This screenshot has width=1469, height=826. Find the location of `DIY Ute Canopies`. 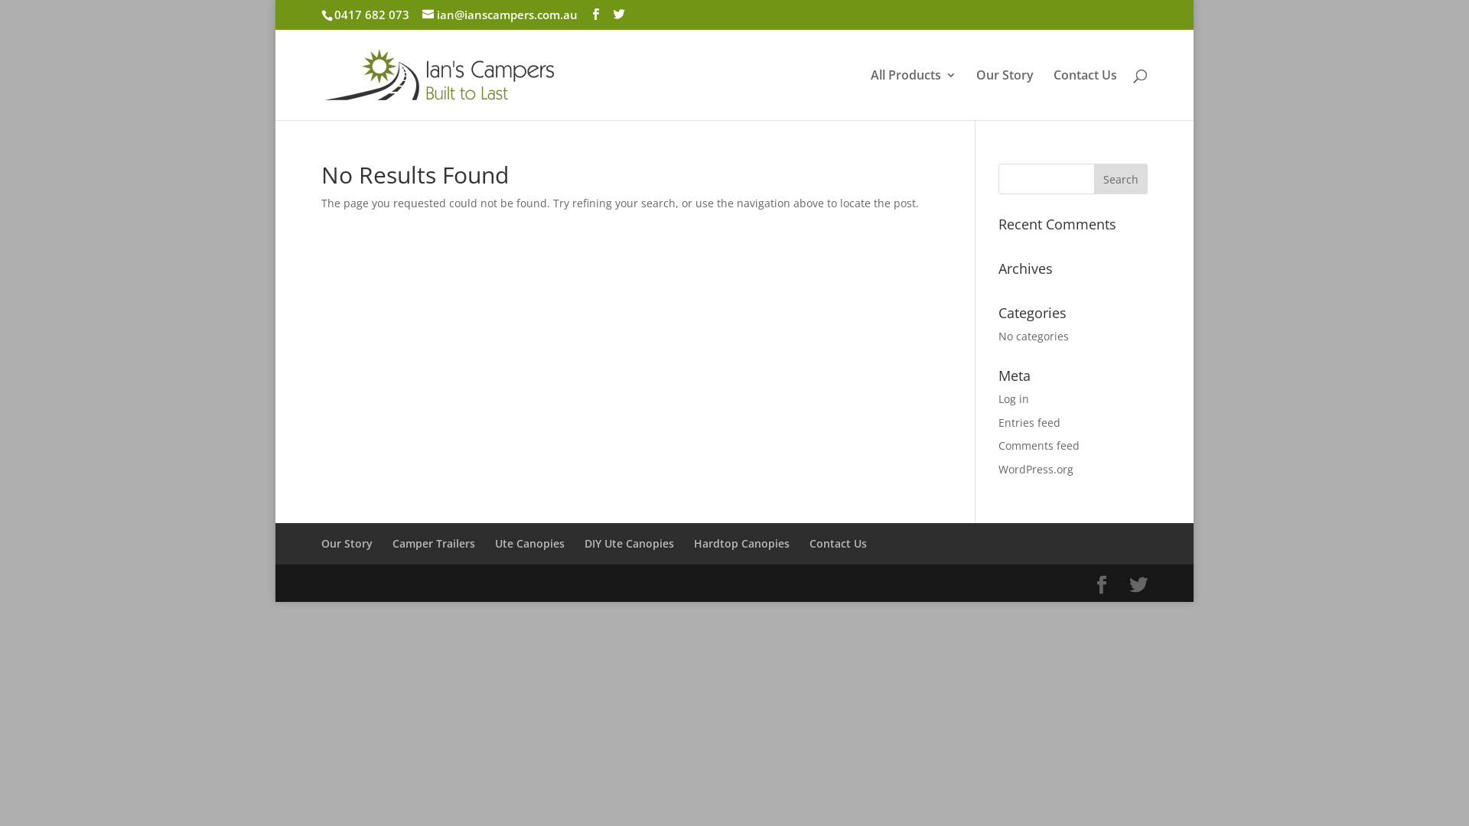

DIY Ute Canopies is located at coordinates (629, 543).